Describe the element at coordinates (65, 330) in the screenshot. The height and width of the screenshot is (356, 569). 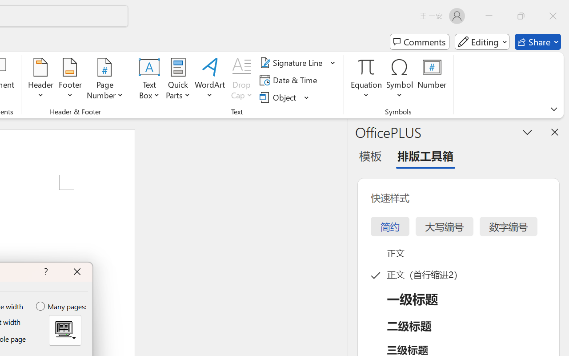
I see `MSO Generic Control Container` at that location.